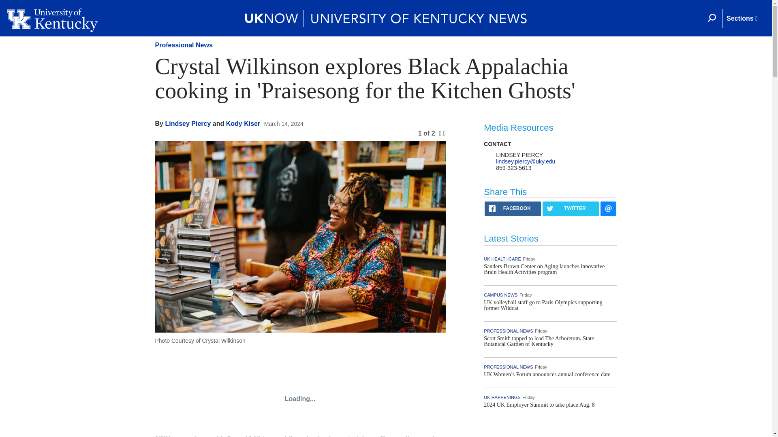 This screenshot has width=778, height=437. I want to click on Section navigation menu, so click(742, 19).